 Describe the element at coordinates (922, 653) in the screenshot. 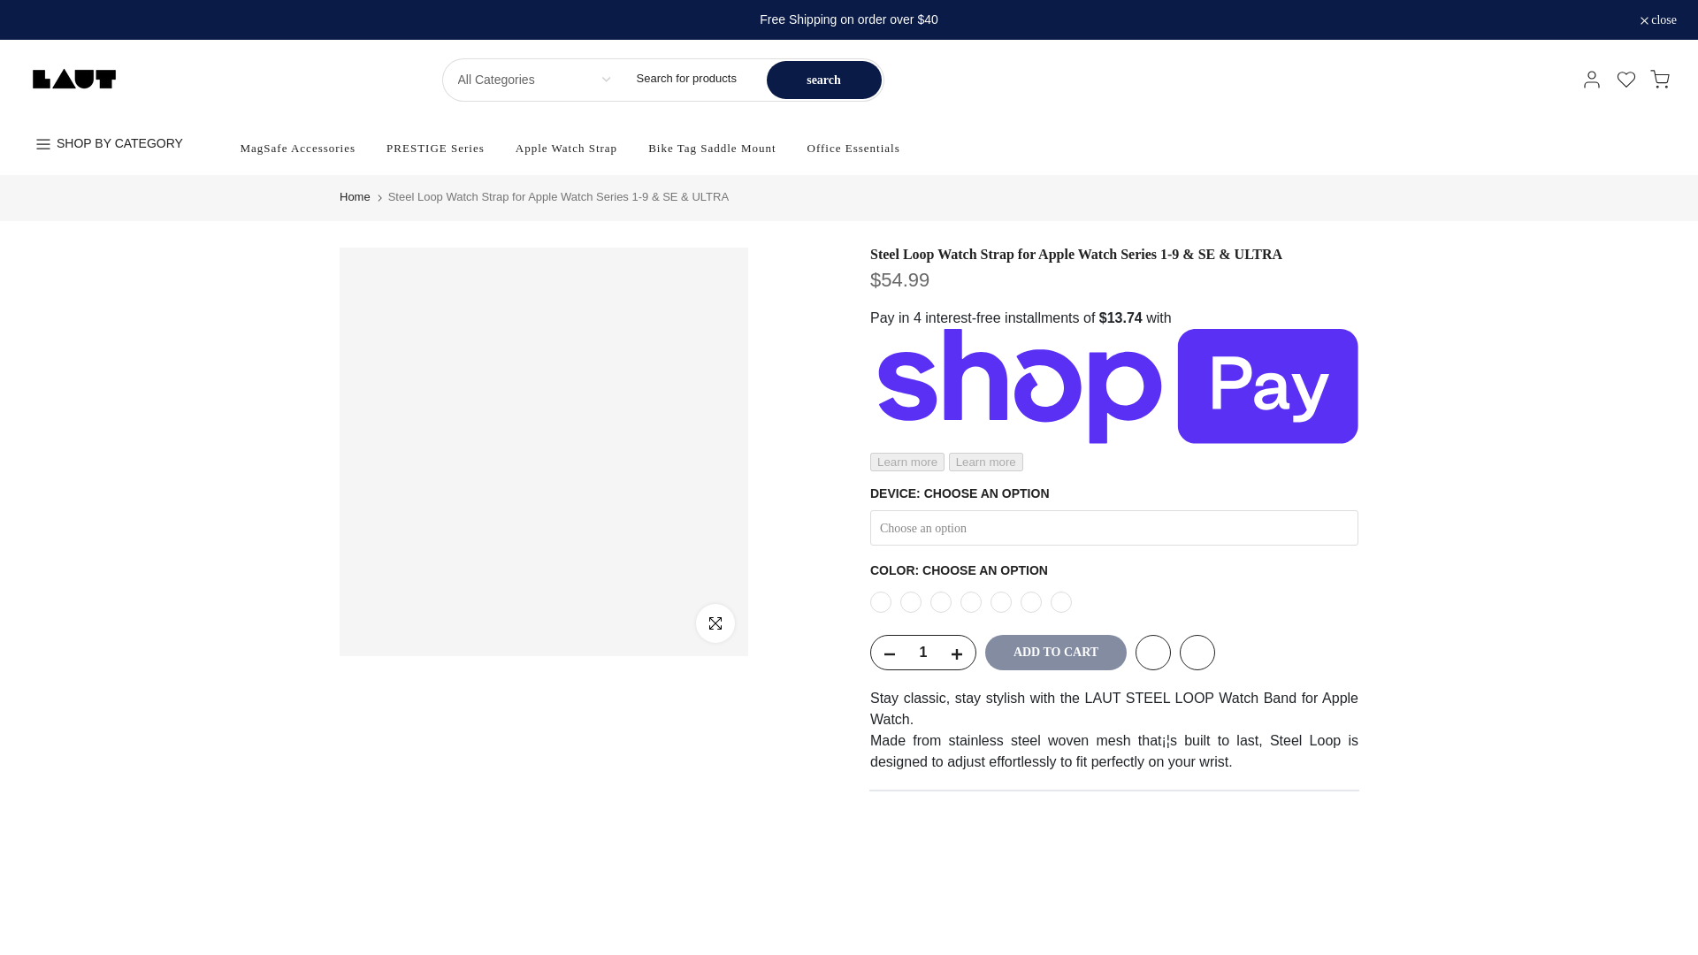

I see `1` at that location.